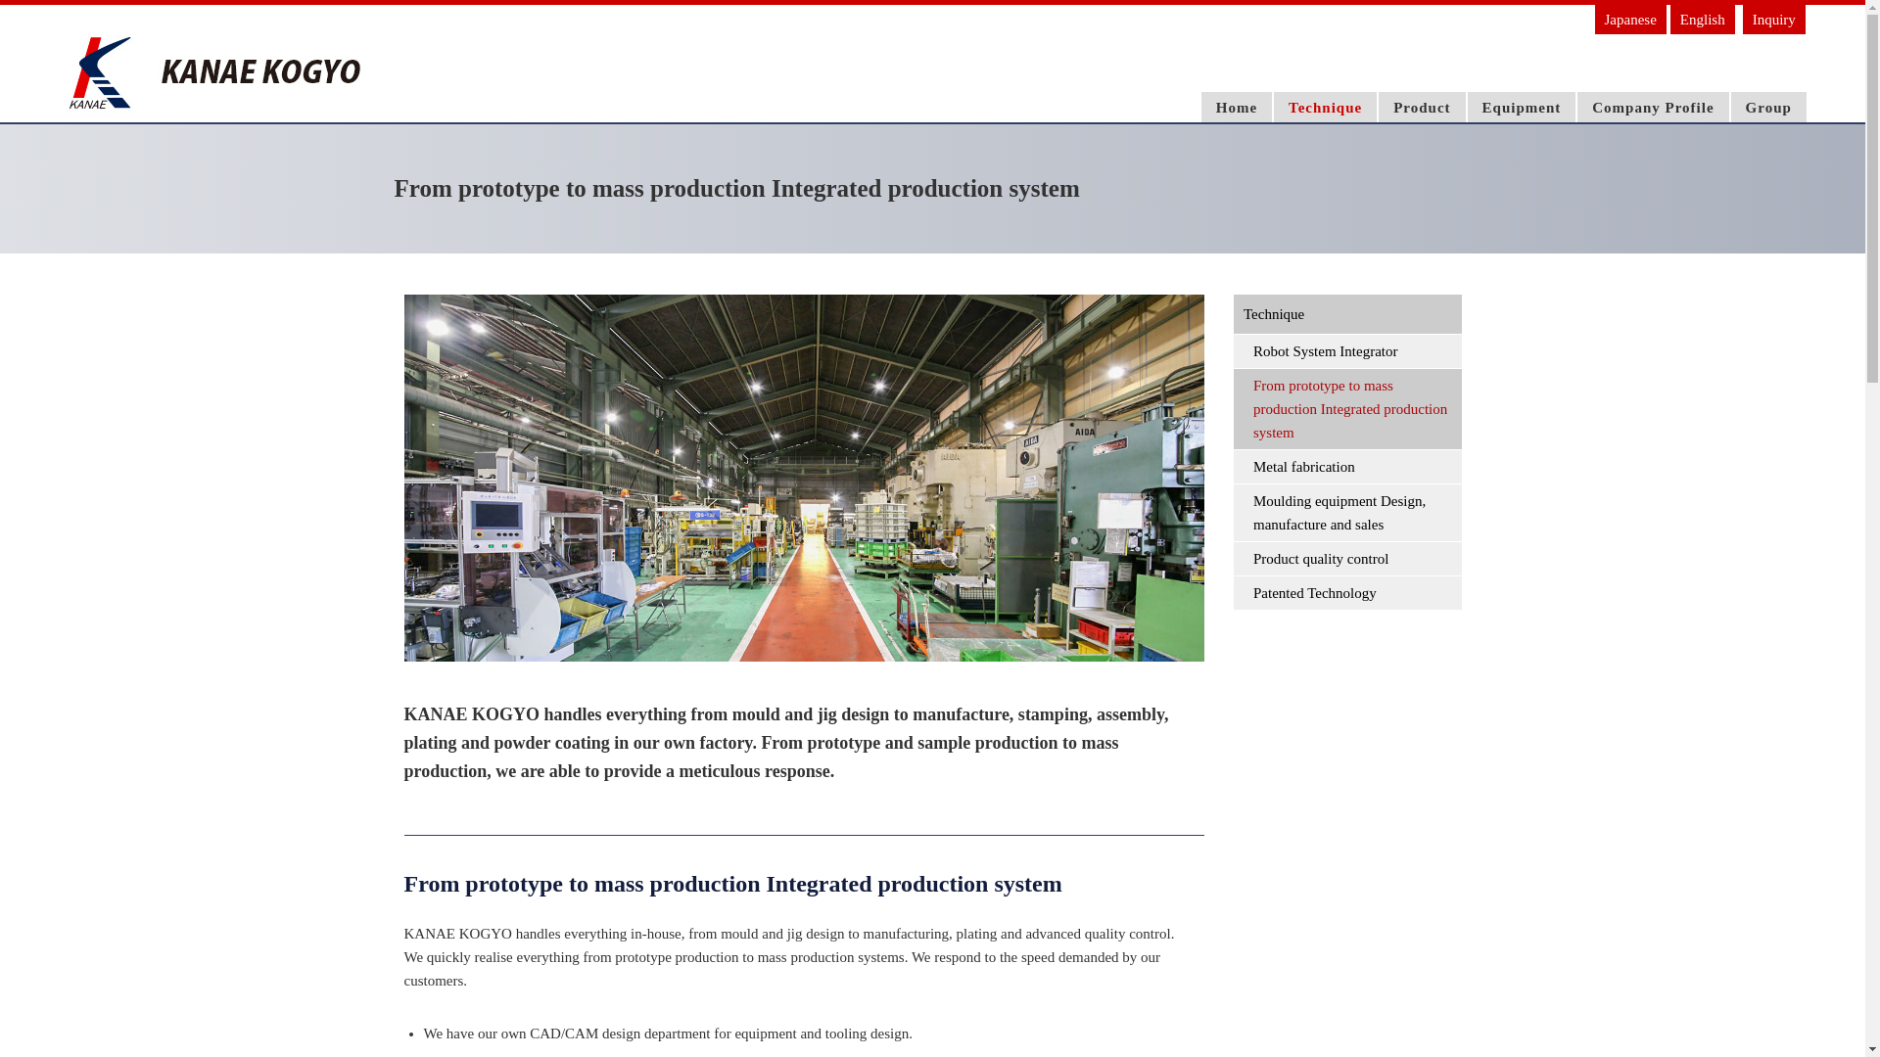 The image size is (1880, 1057). What do you see at coordinates (1768, 108) in the screenshot?
I see `Group` at bounding box center [1768, 108].